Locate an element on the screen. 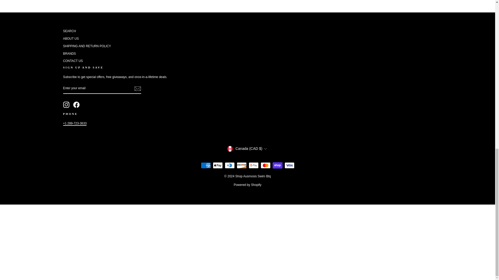 The width and height of the screenshot is (499, 280). instagram is located at coordinates (66, 105).